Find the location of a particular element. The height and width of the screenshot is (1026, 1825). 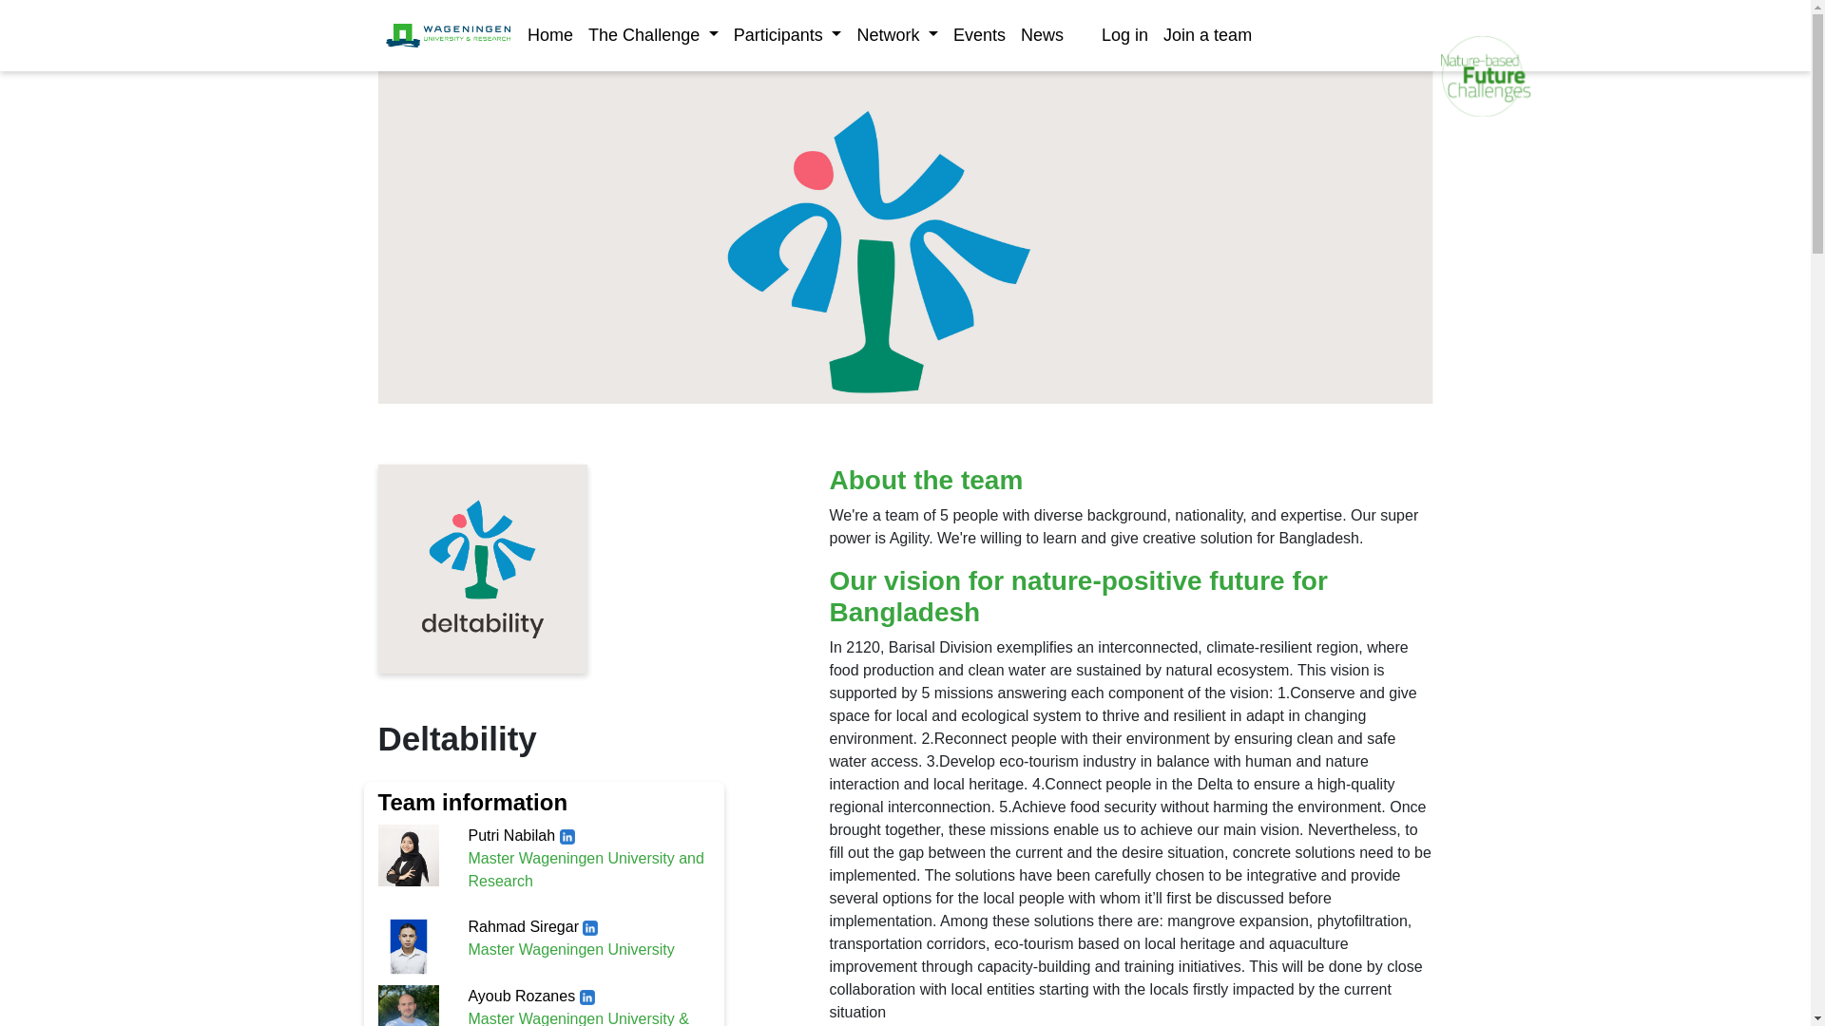

News is located at coordinates (1042, 36).